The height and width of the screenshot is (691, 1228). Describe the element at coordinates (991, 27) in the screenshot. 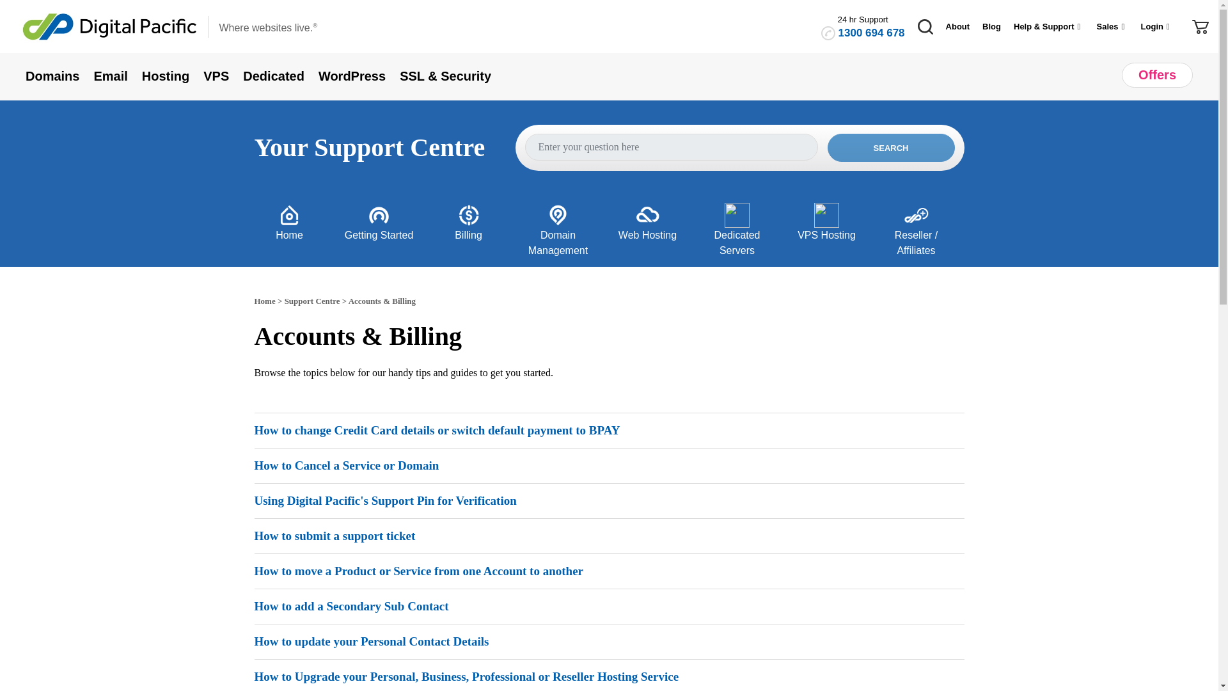

I see `Blog` at that location.